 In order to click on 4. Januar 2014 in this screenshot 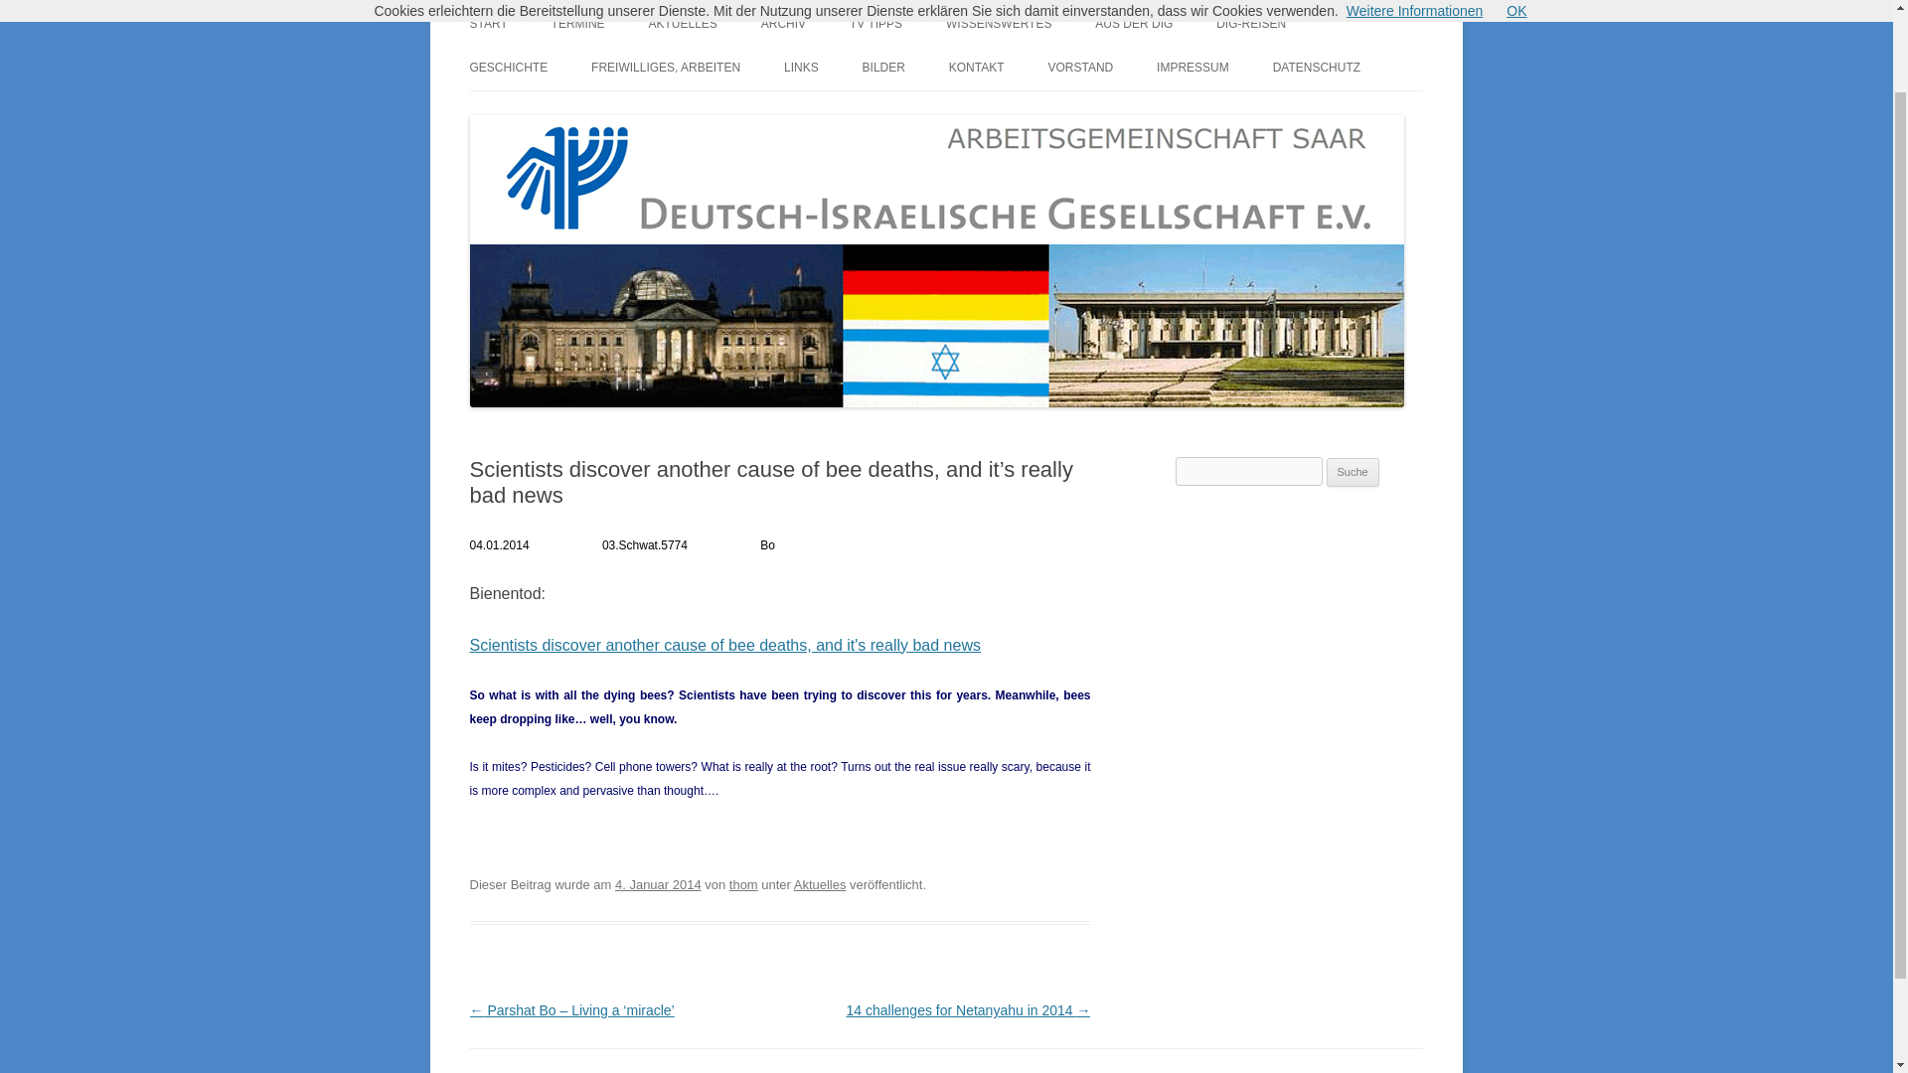, I will do `click(658, 884)`.